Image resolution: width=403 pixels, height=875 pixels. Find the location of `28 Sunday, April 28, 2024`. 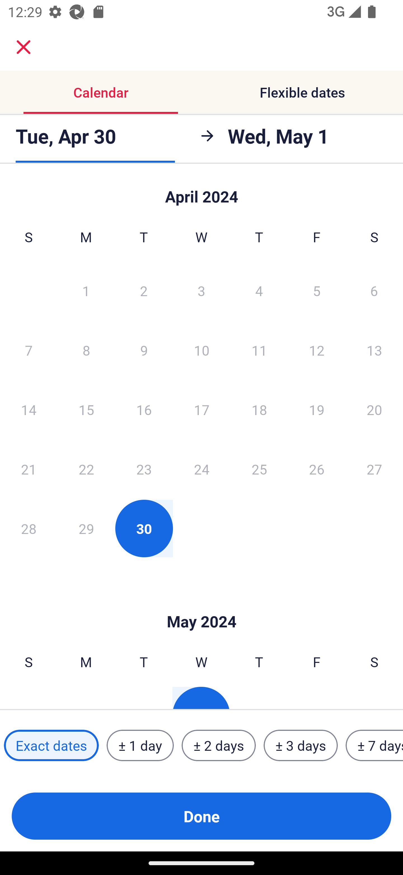

28 Sunday, April 28, 2024 is located at coordinates (29, 528).